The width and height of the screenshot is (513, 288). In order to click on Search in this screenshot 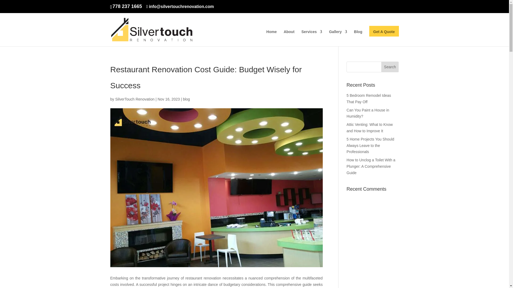, I will do `click(390, 67)`.